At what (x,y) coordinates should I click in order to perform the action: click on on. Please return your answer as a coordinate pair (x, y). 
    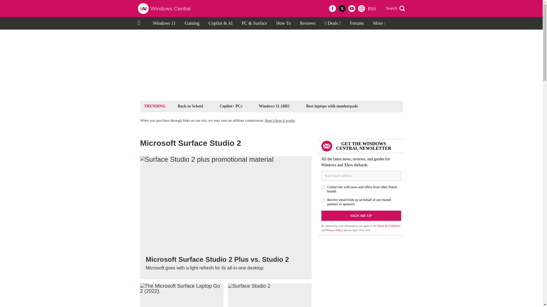
    Looking at the image, I should click on (323, 200).